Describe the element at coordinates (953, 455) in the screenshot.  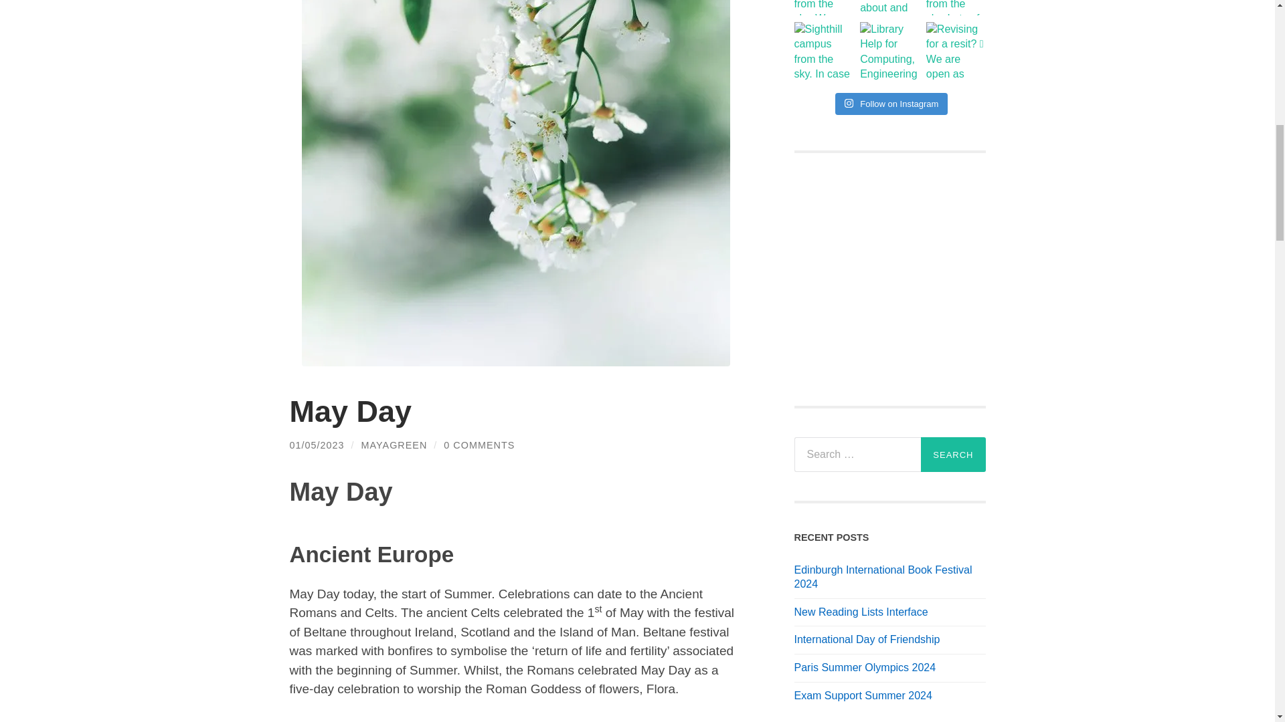
I see `Search` at that location.